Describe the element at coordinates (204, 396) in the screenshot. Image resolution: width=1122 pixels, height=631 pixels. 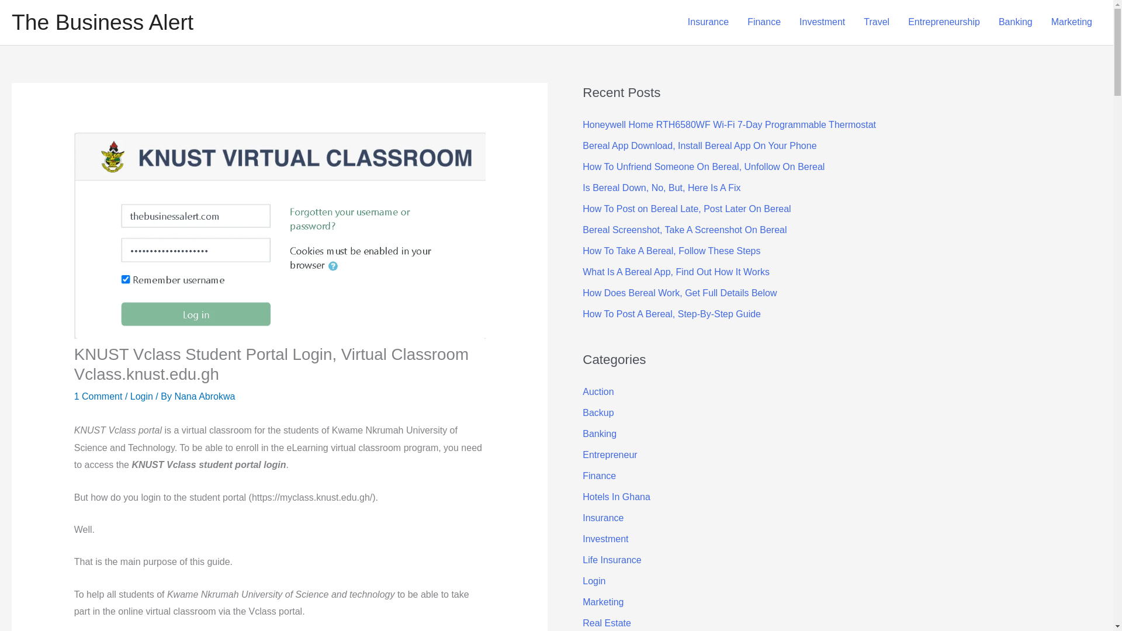
I see `Nana Abrokwa` at that location.